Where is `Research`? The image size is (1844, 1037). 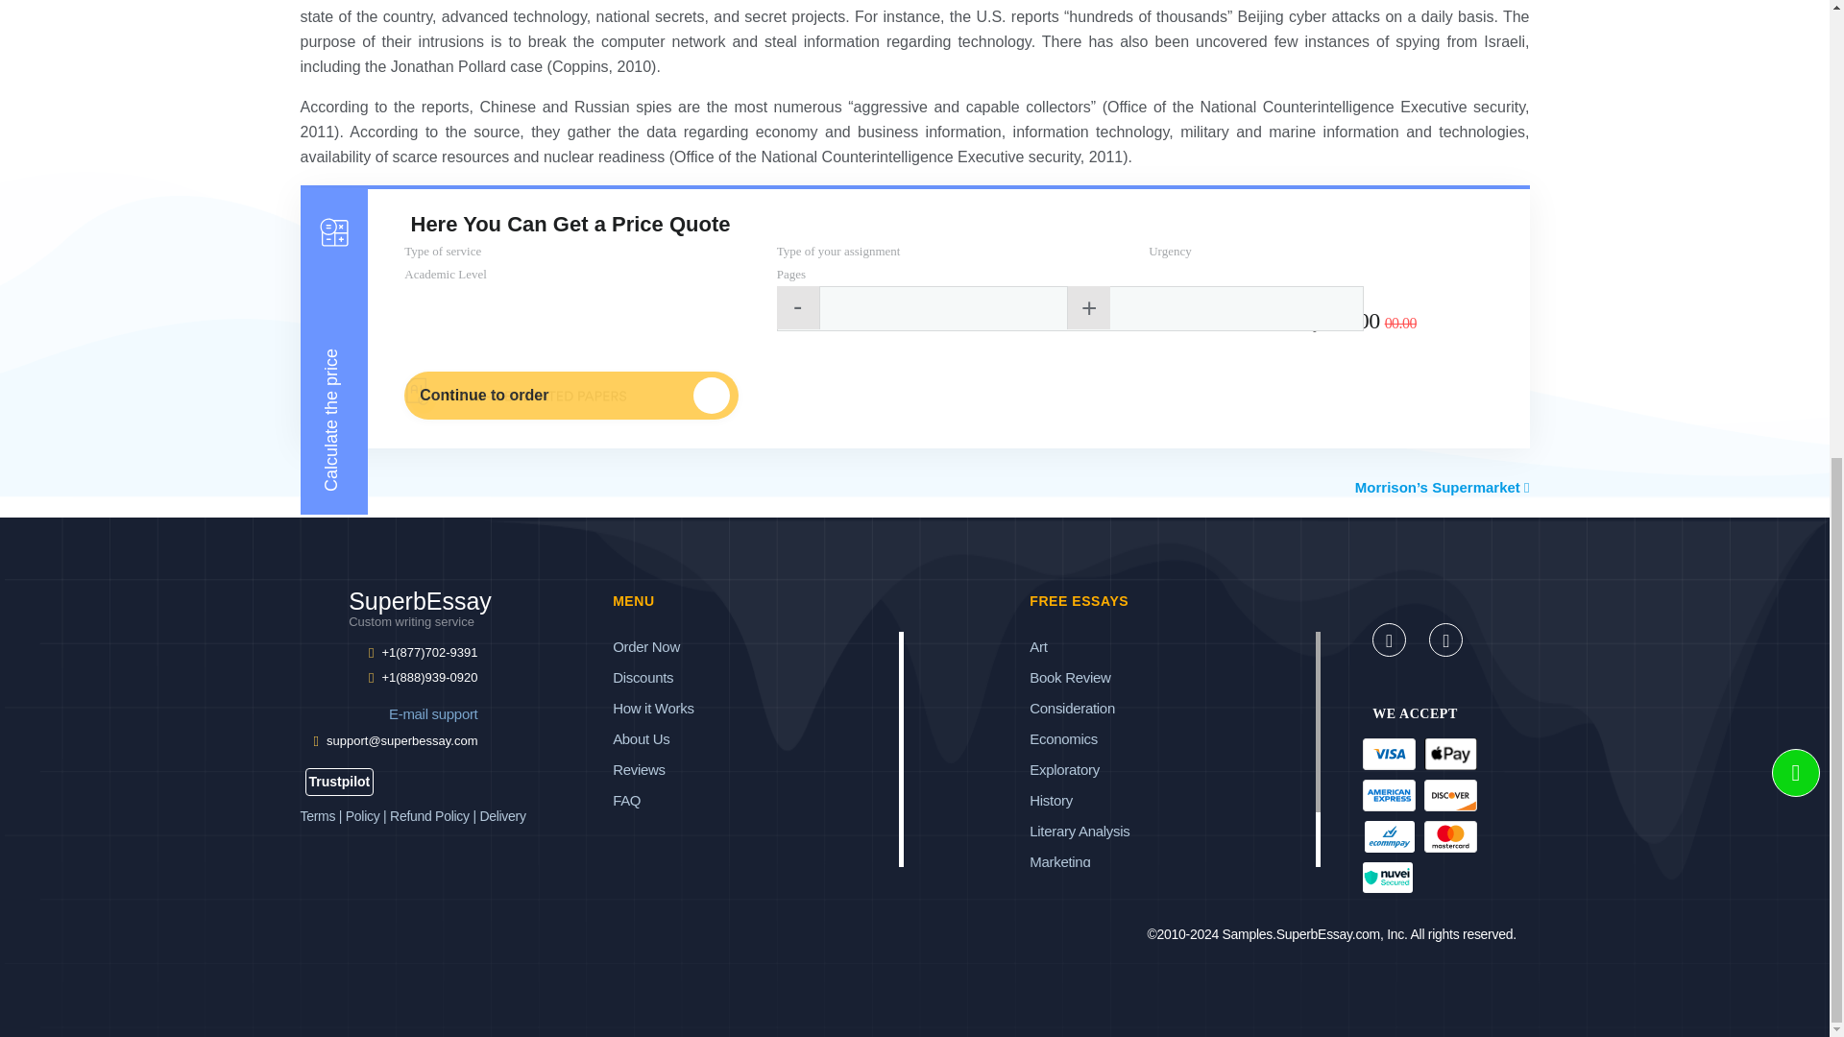 Research is located at coordinates (1058, 922).